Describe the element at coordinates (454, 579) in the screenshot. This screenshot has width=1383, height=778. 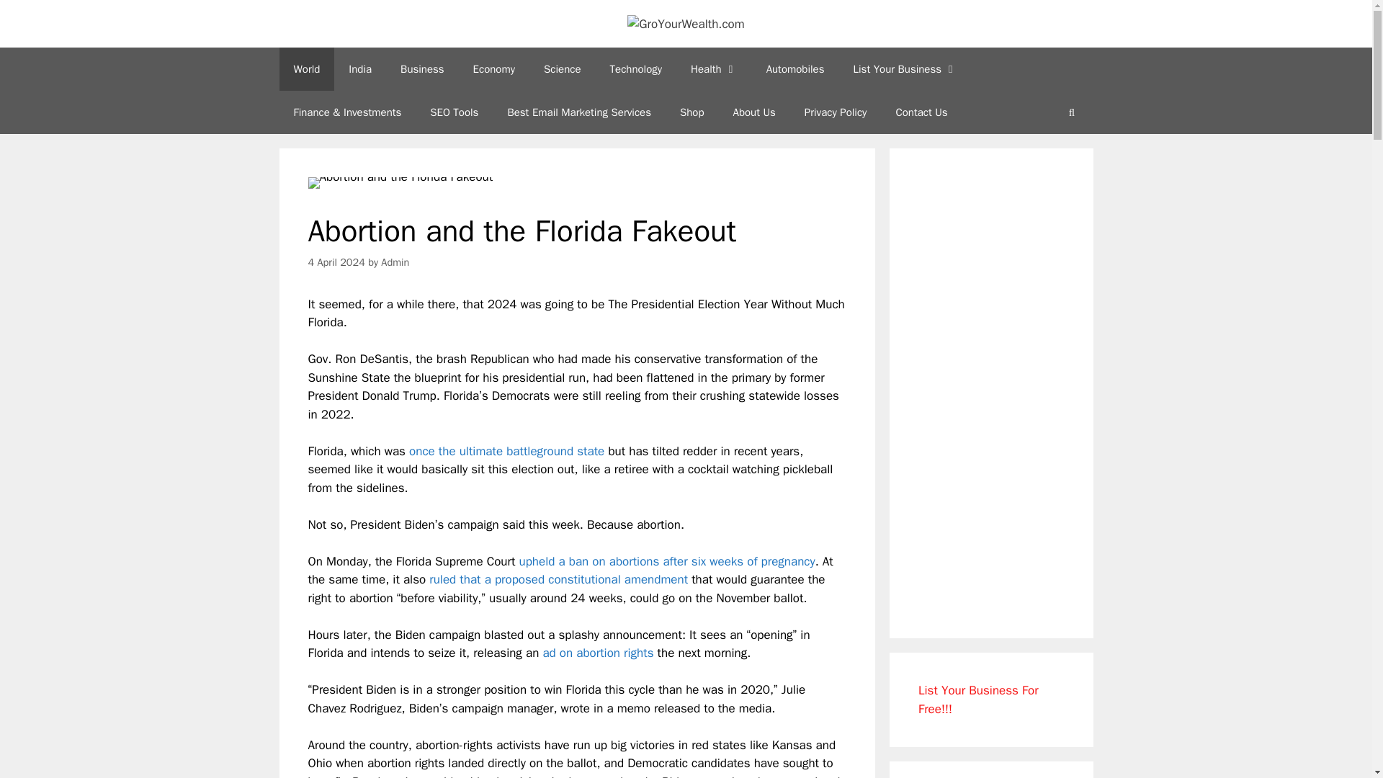
I see `ruled that` at that location.